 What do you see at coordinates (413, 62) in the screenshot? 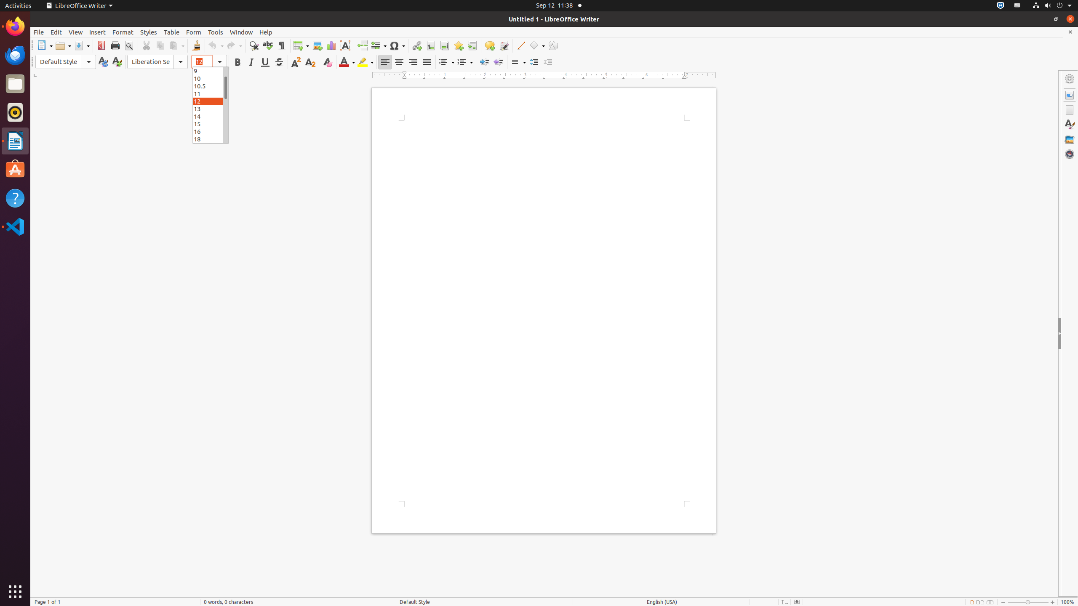
I see `Right` at bounding box center [413, 62].